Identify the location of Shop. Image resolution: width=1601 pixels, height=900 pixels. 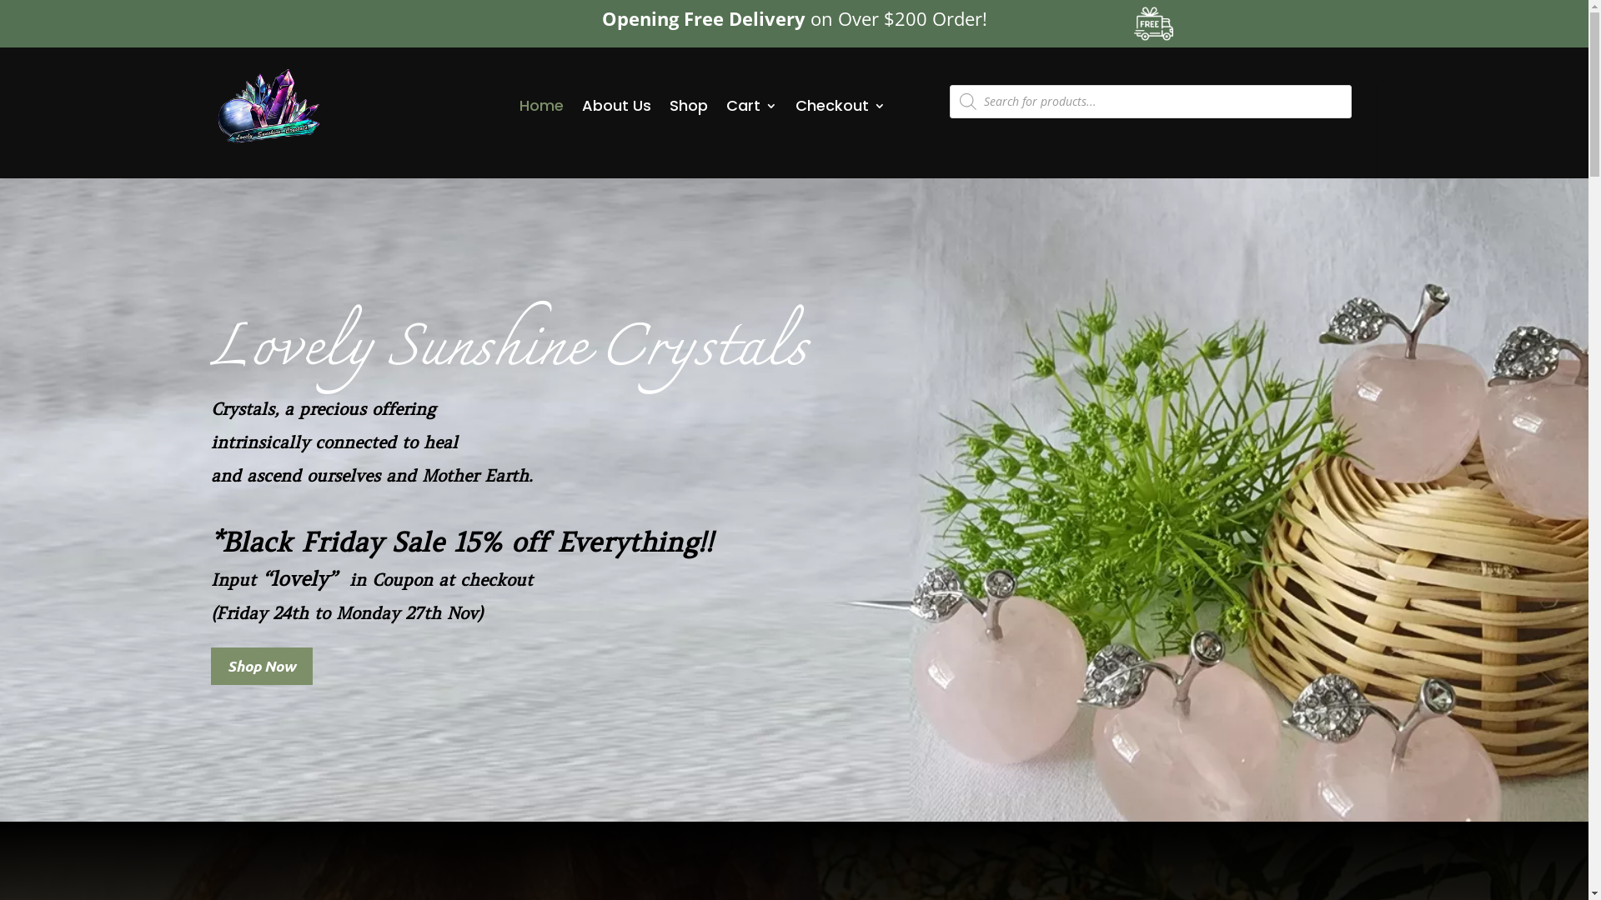
(689, 106).